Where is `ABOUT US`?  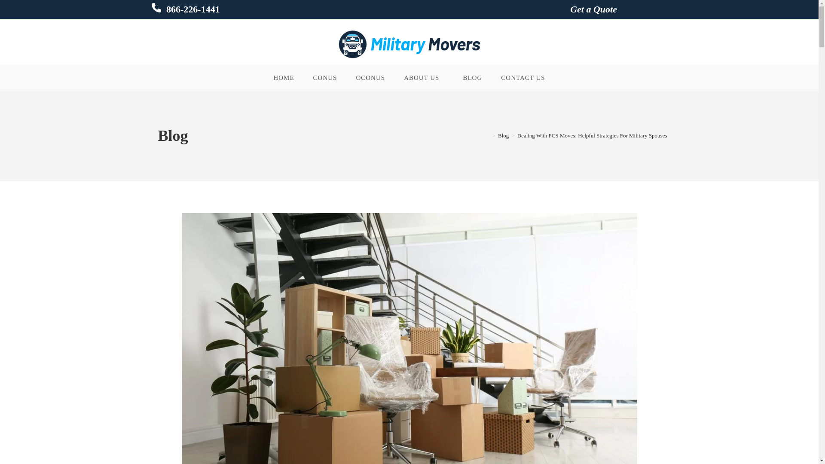
ABOUT US is located at coordinates (424, 77).